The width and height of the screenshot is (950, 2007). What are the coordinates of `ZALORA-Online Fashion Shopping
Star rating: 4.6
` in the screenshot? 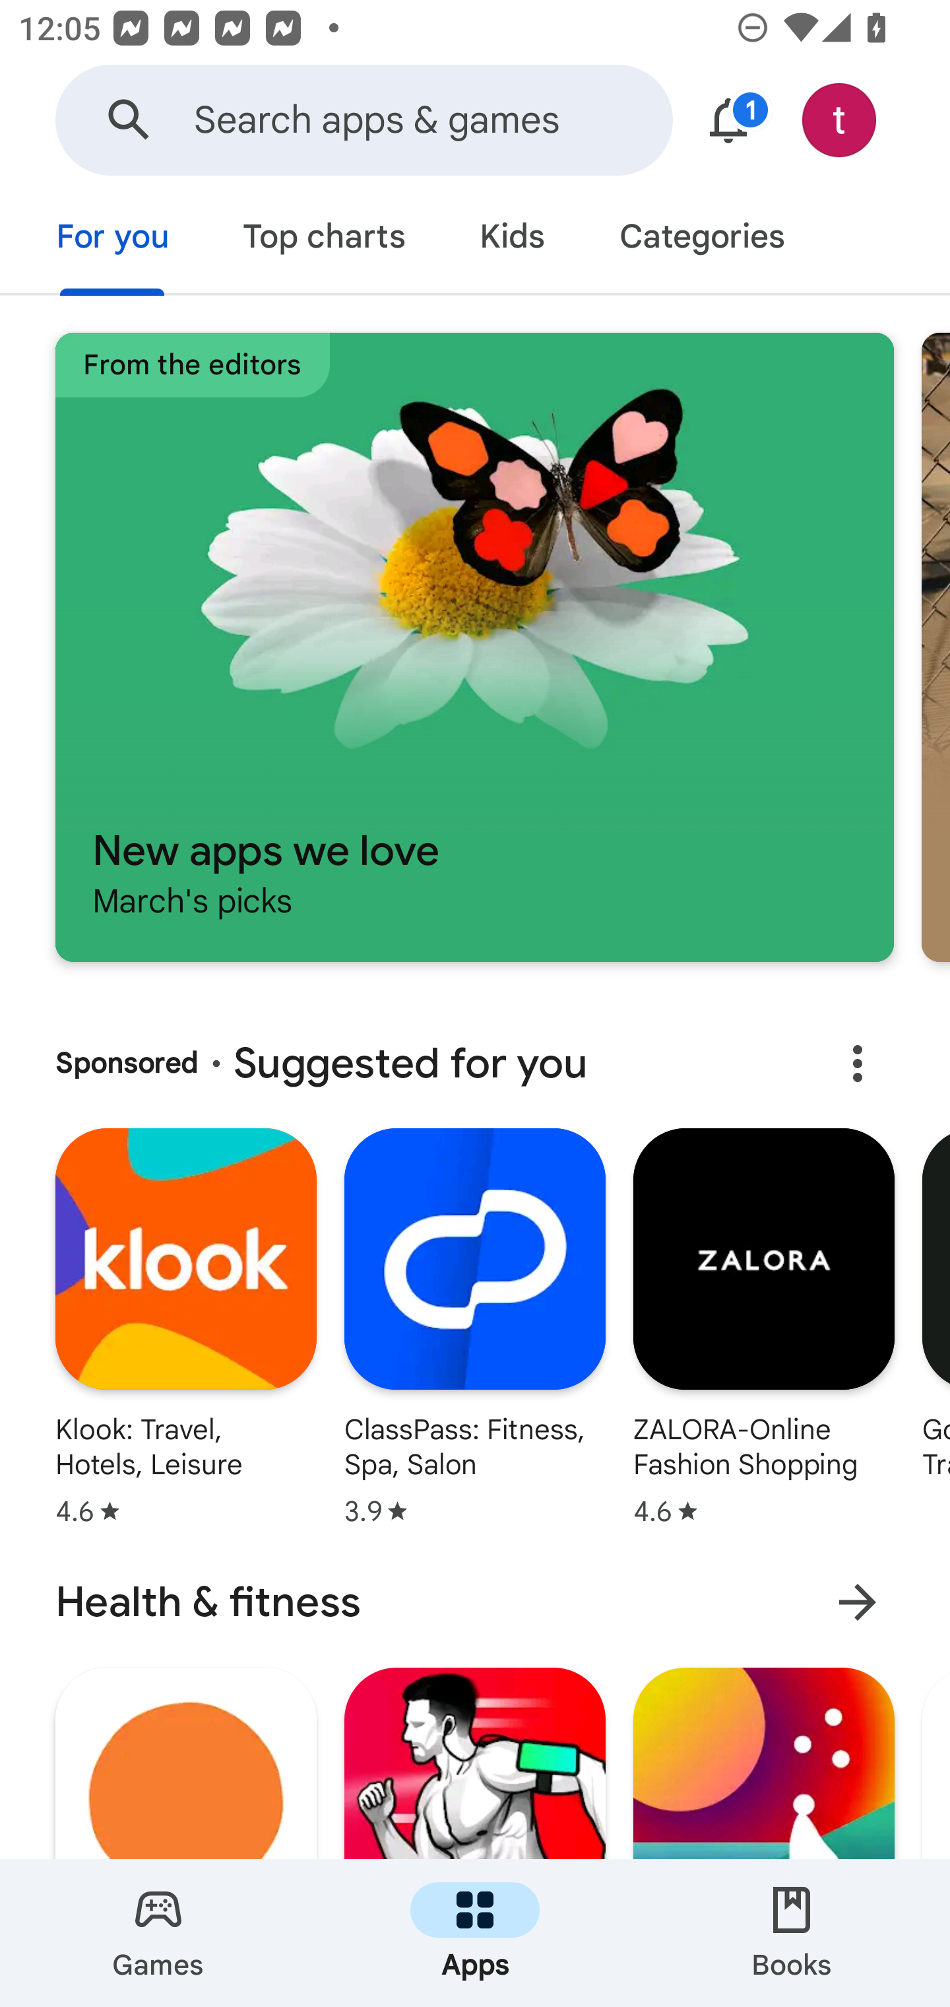 It's located at (764, 1332).